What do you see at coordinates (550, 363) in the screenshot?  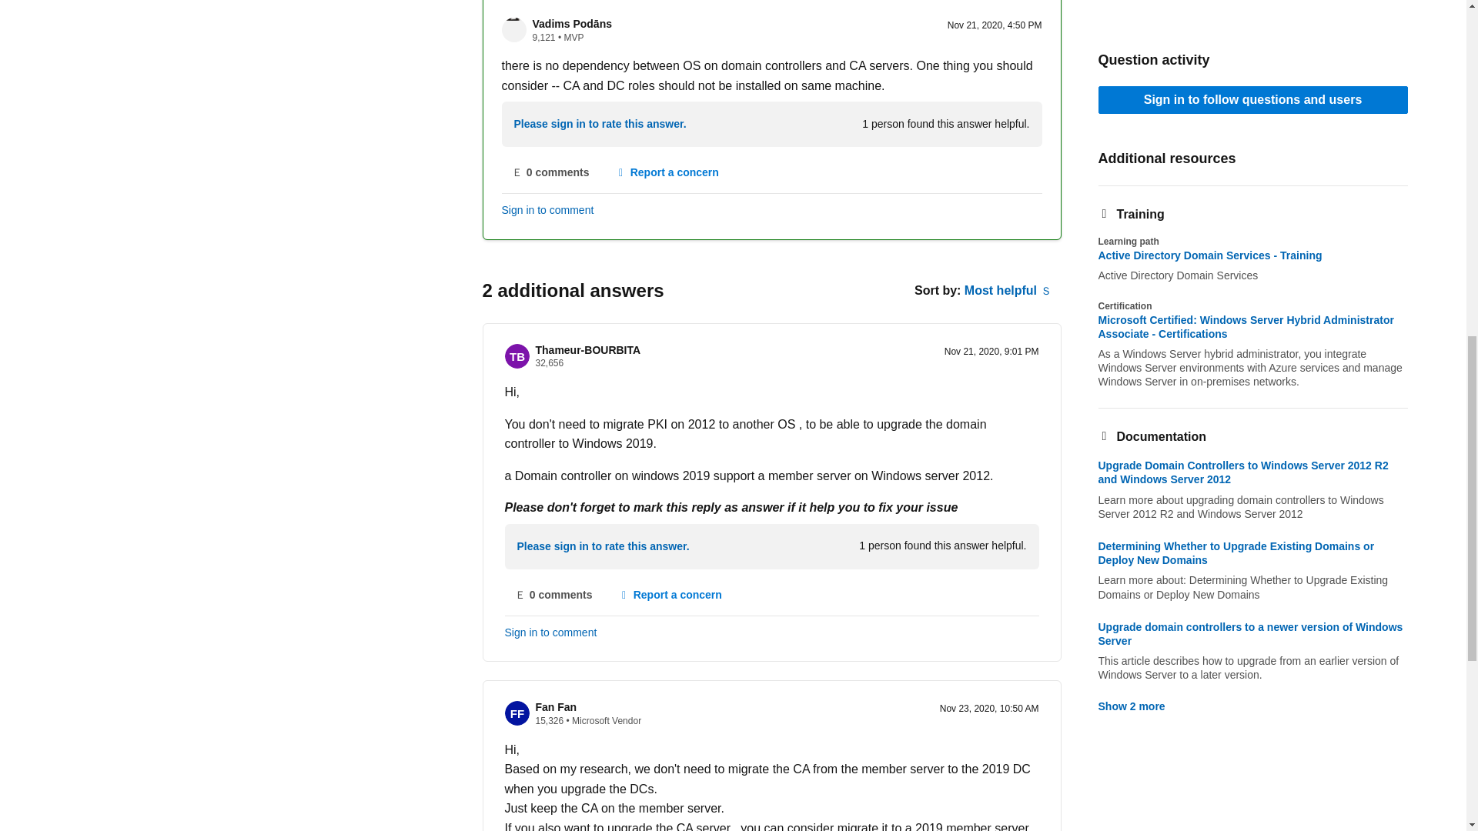 I see `Reputation points` at bounding box center [550, 363].